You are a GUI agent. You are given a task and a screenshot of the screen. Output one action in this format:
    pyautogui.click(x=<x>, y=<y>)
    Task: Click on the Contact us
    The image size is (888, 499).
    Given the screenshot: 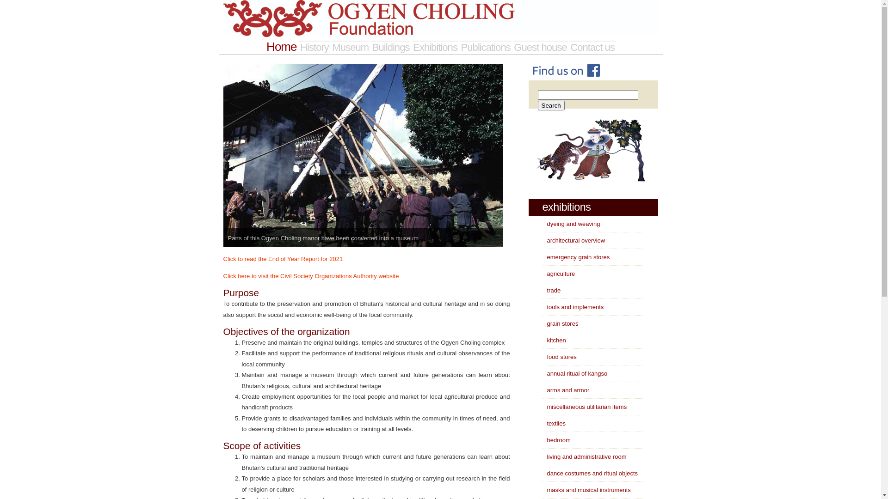 What is the action you would take?
    pyautogui.click(x=592, y=47)
    